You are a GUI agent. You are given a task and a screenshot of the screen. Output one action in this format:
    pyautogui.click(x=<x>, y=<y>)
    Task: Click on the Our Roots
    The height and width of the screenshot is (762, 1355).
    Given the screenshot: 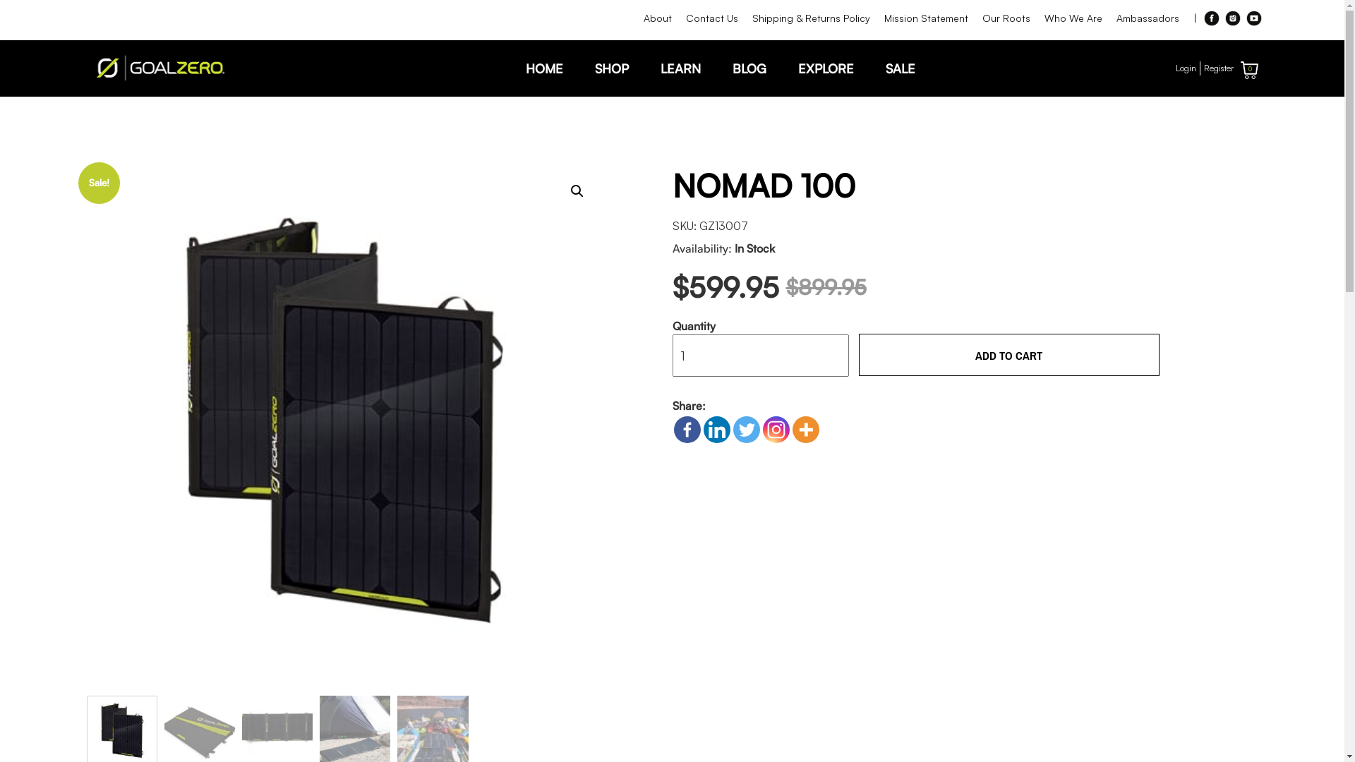 What is the action you would take?
    pyautogui.click(x=1006, y=18)
    